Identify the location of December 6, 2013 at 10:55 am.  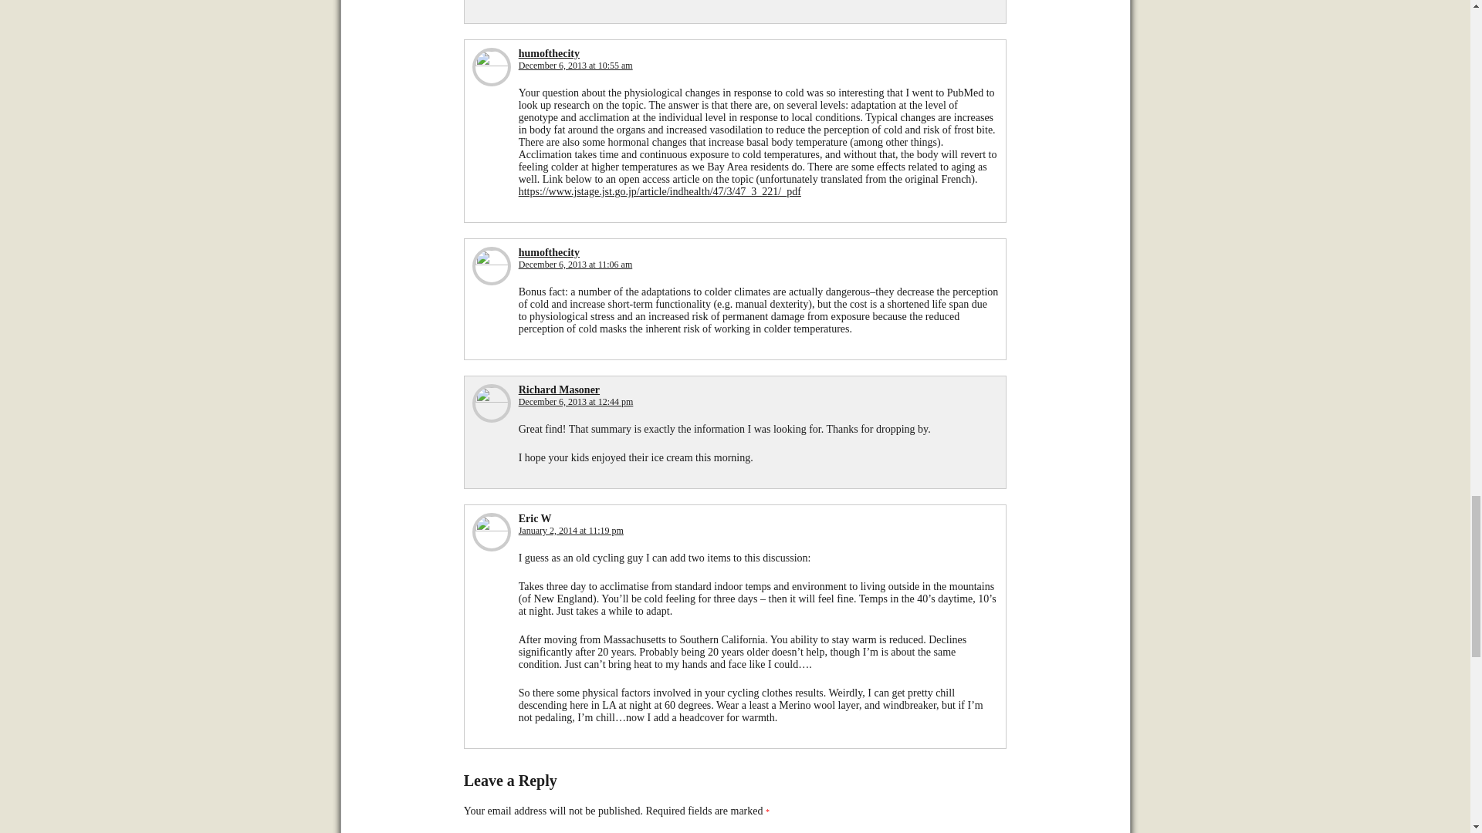
(576, 65).